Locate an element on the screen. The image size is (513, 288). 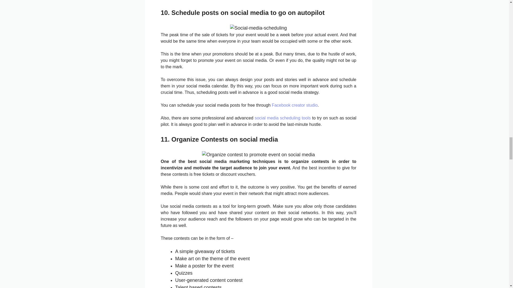
Organize contests to promote event on social media is located at coordinates (258, 155).